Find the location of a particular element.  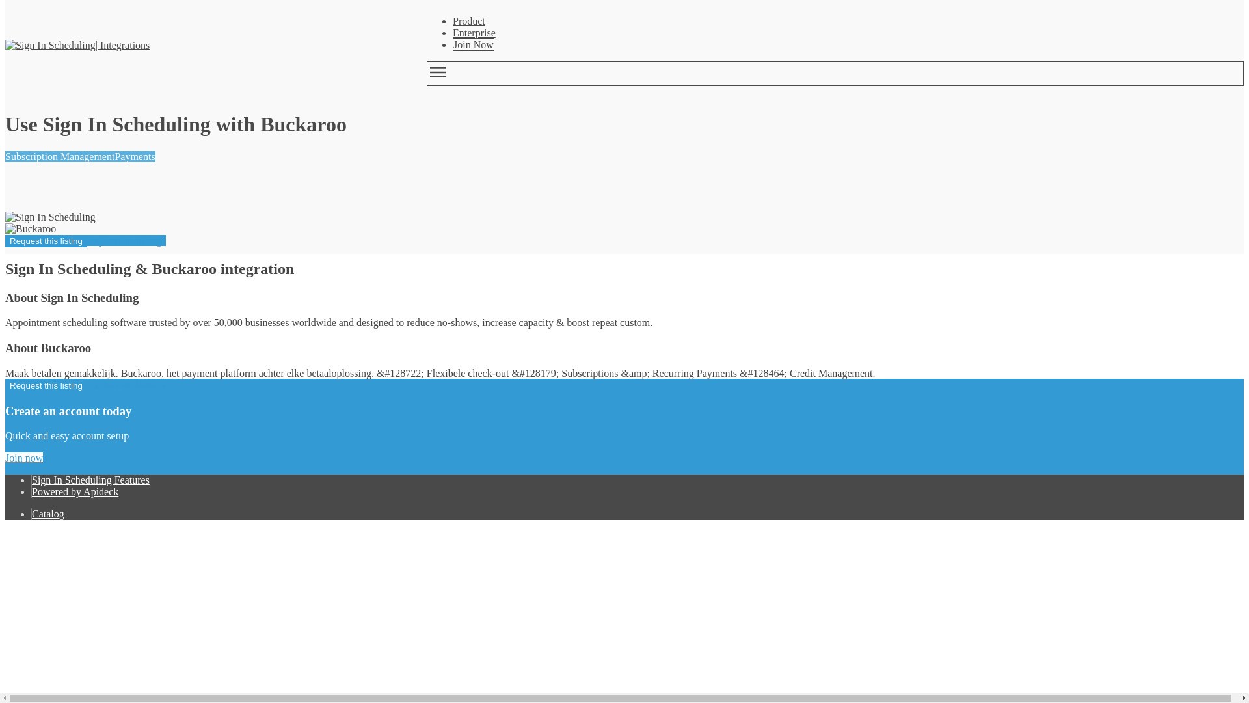

Join now is located at coordinates (23, 458).